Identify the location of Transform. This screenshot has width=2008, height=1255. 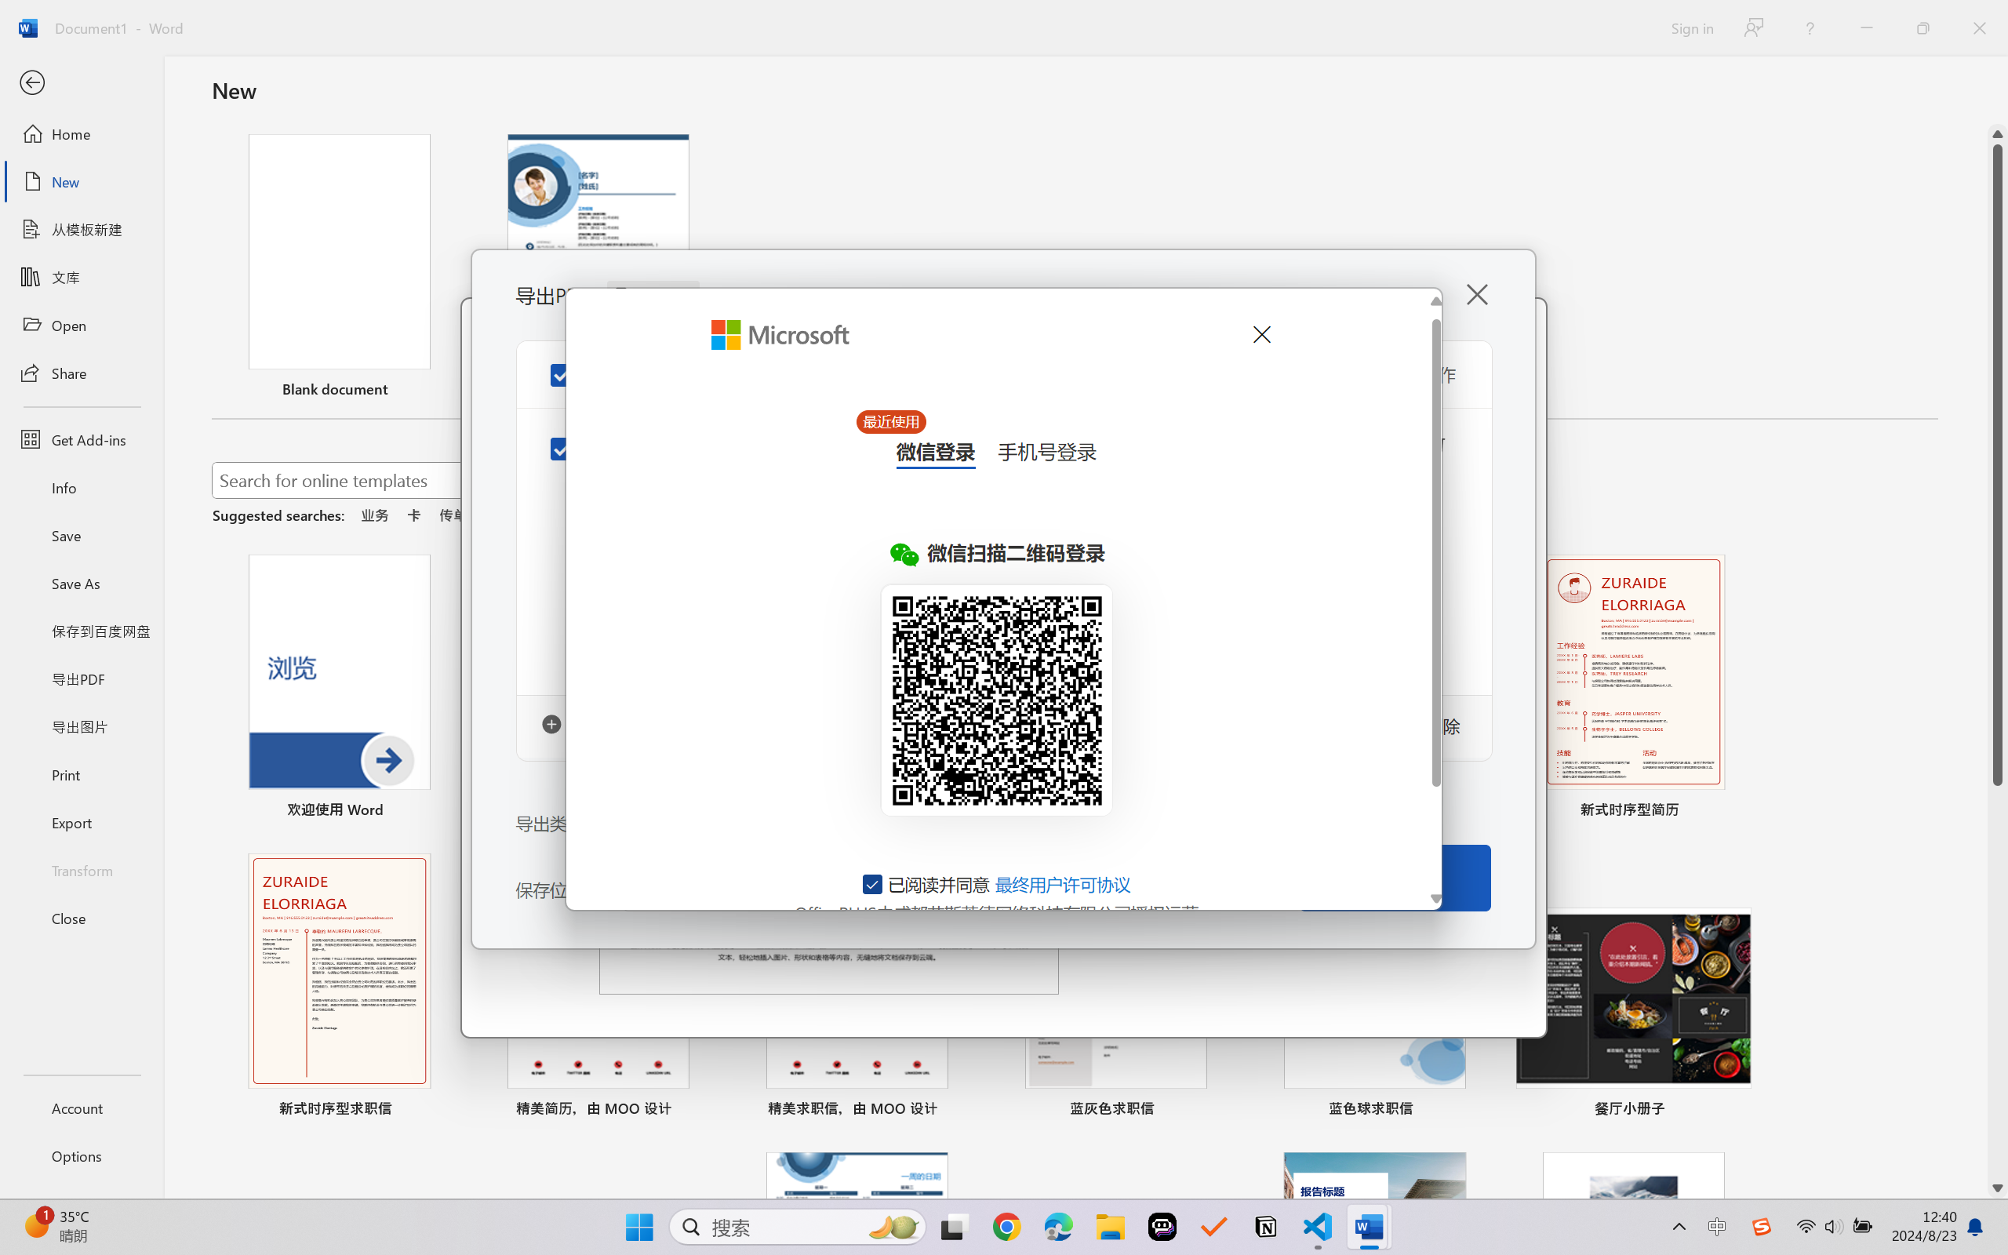
(82, 869).